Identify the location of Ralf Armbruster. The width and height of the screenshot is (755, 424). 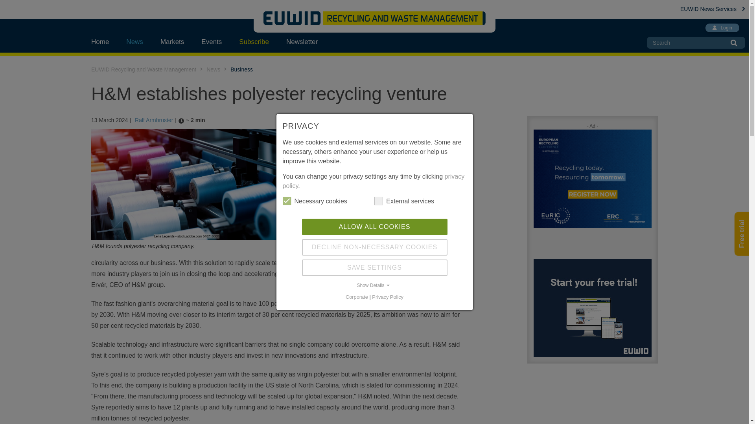
(154, 120).